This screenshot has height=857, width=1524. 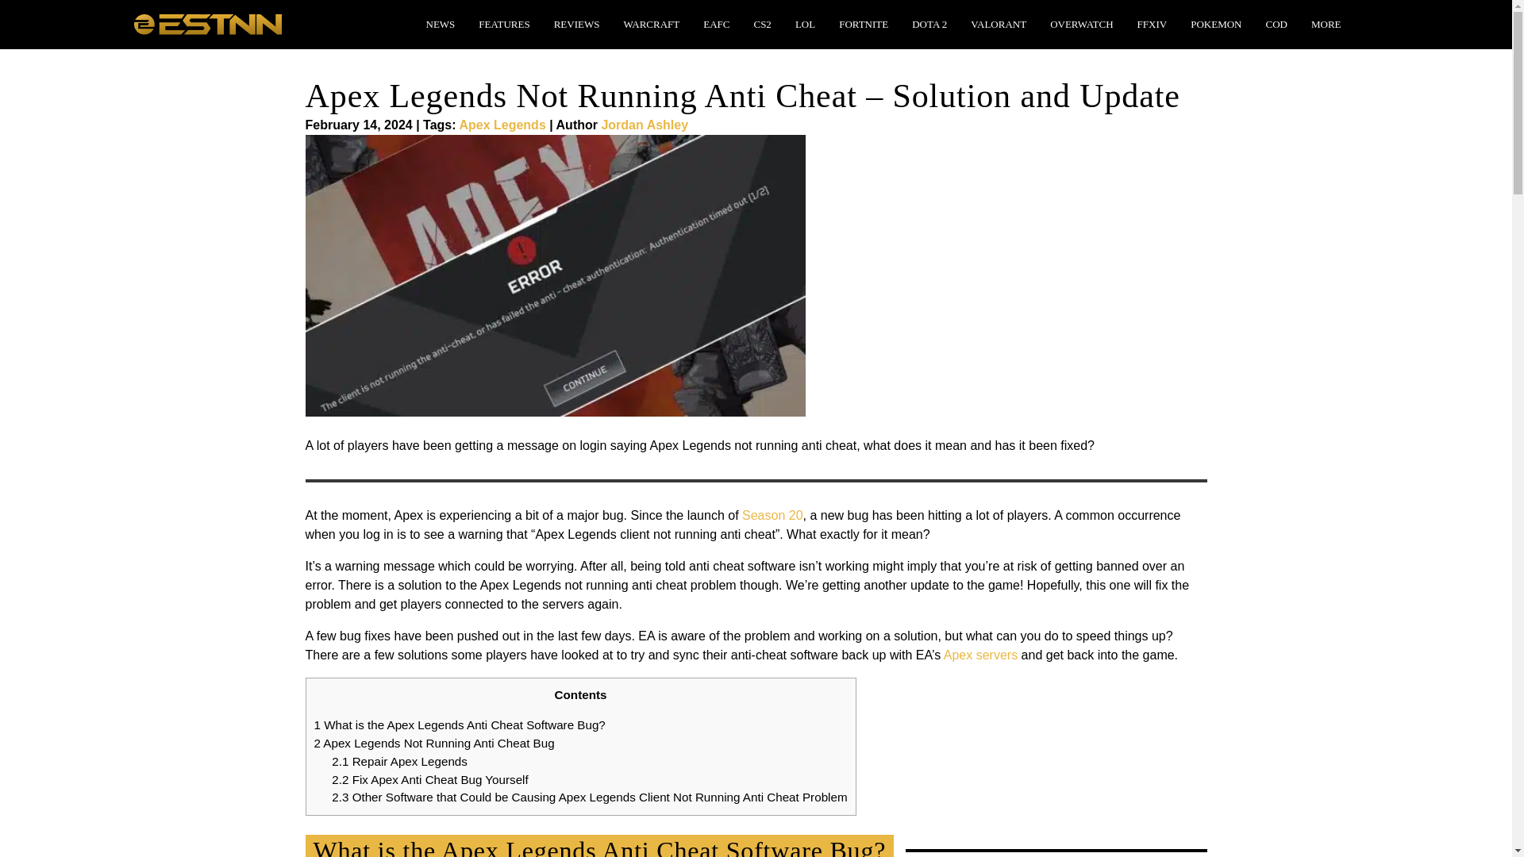 What do you see at coordinates (1276, 24) in the screenshot?
I see `COD` at bounding box center [1276, 24].